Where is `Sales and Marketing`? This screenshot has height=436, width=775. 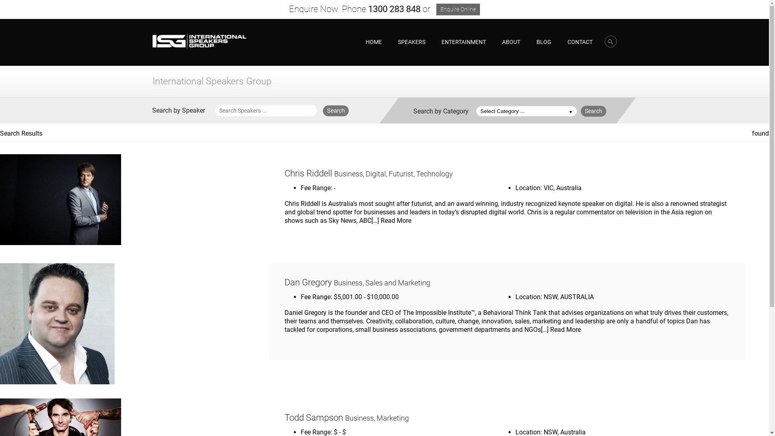 Sales and Marketing is located at coordinates (398, 283).